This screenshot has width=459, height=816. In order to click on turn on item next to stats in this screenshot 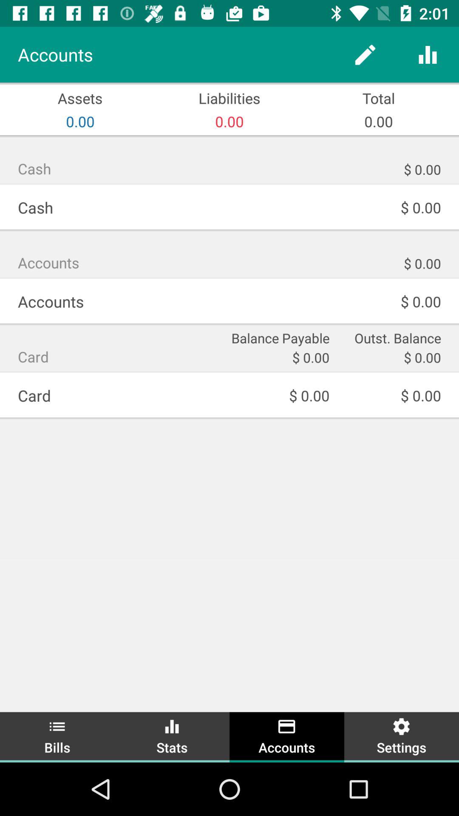, I will do `click(57, 736)`.